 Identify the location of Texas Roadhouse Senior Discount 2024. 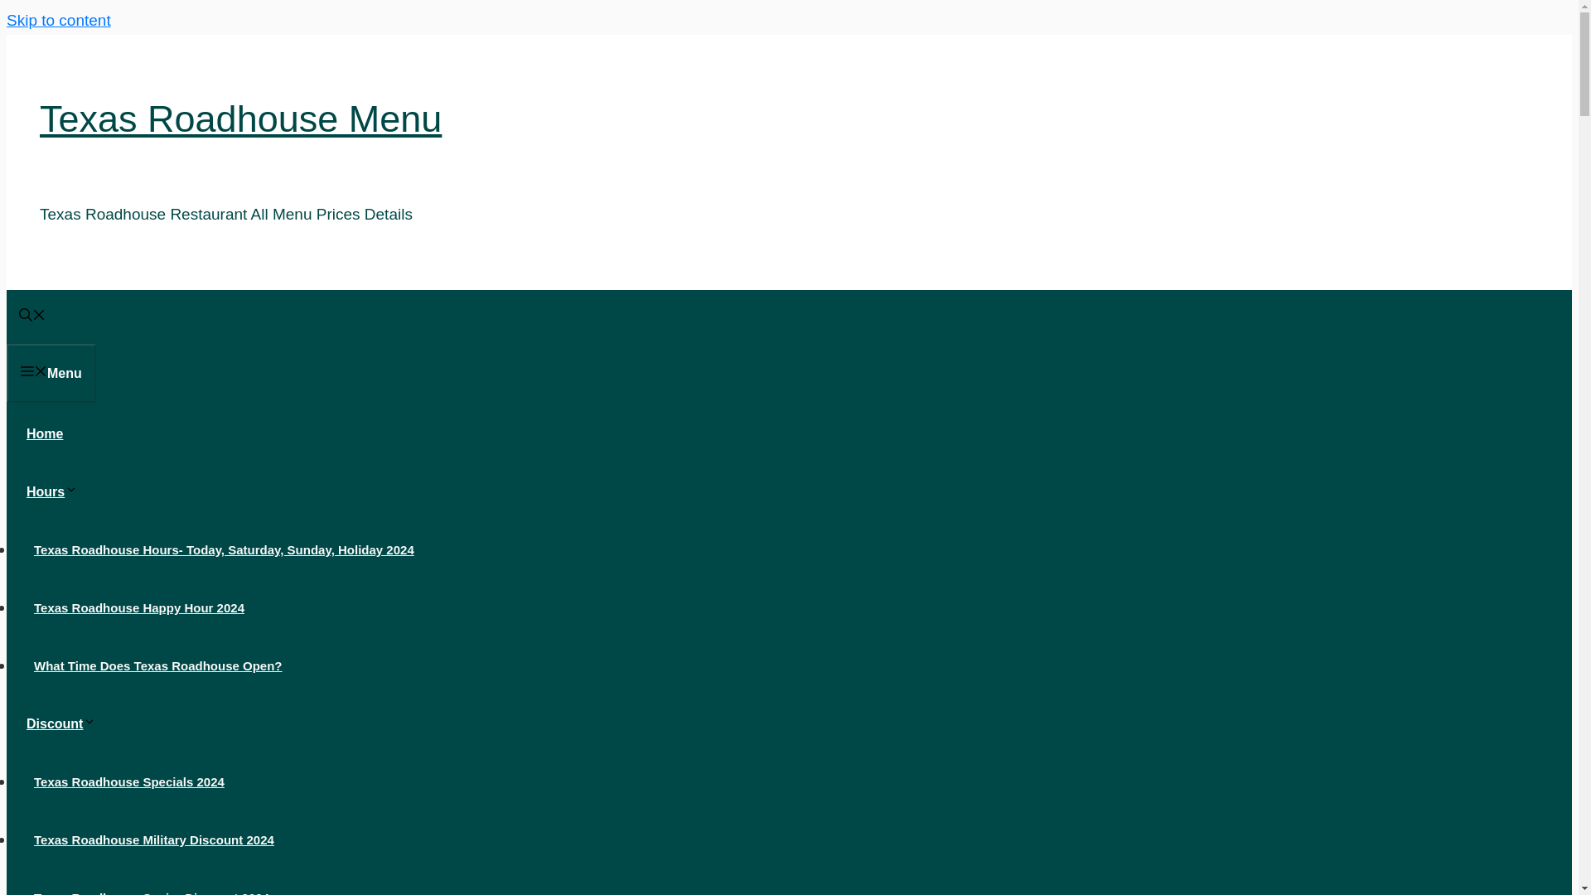
(151, 888).